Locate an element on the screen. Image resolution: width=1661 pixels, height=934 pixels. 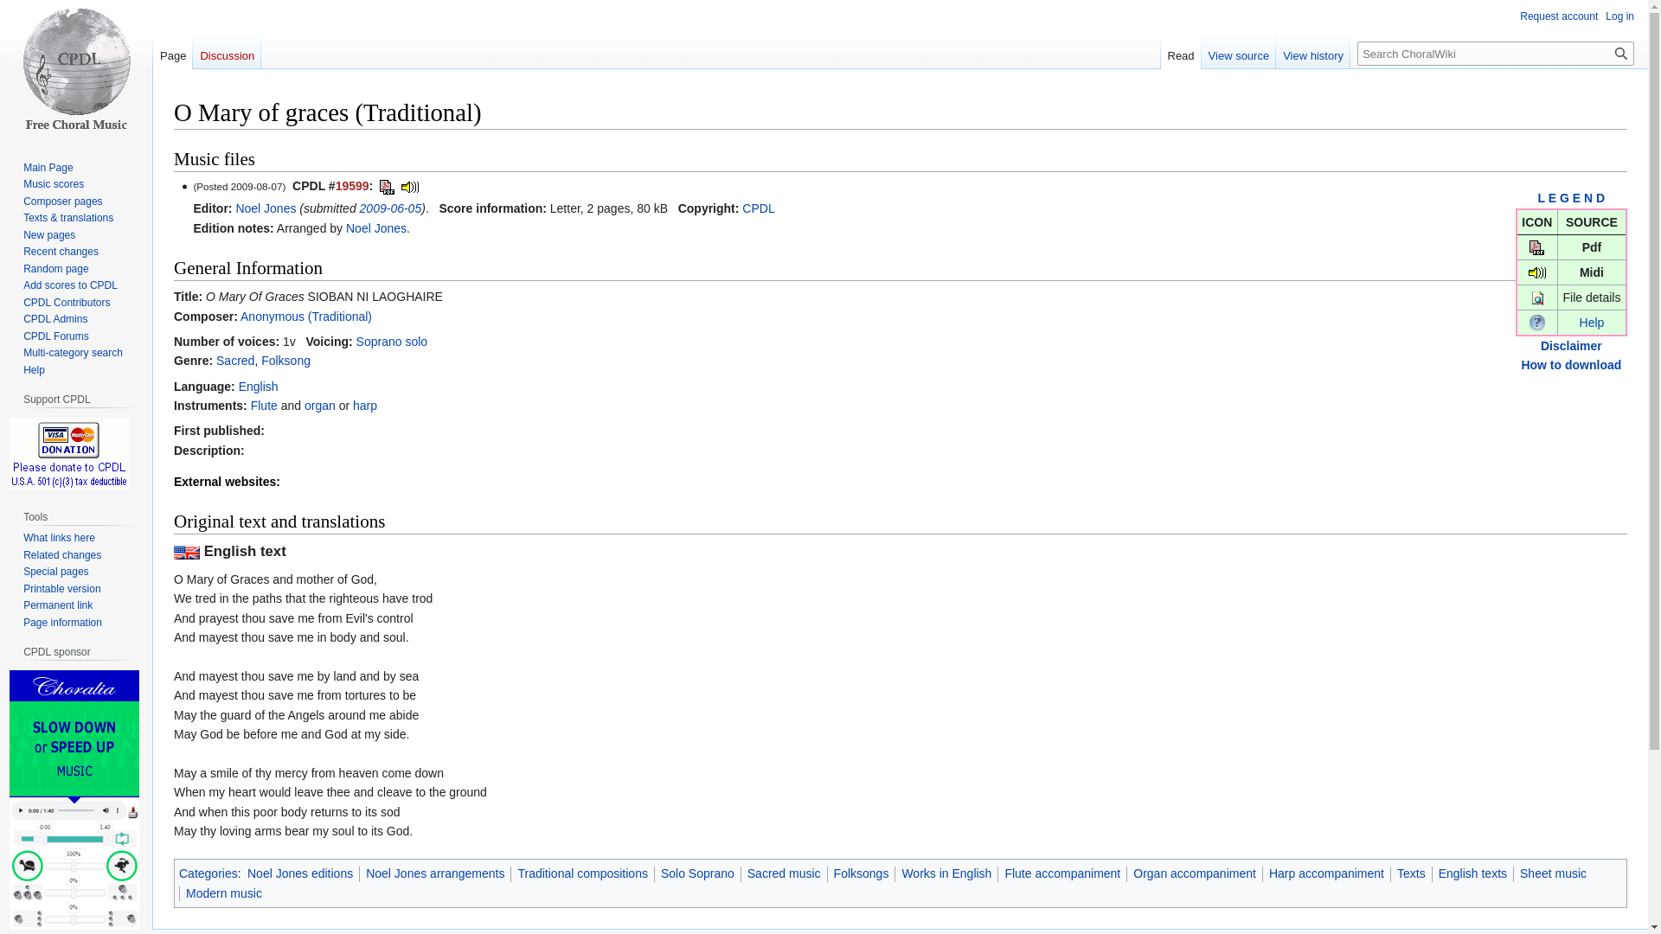
Search is located at coordinates (1621, 53).